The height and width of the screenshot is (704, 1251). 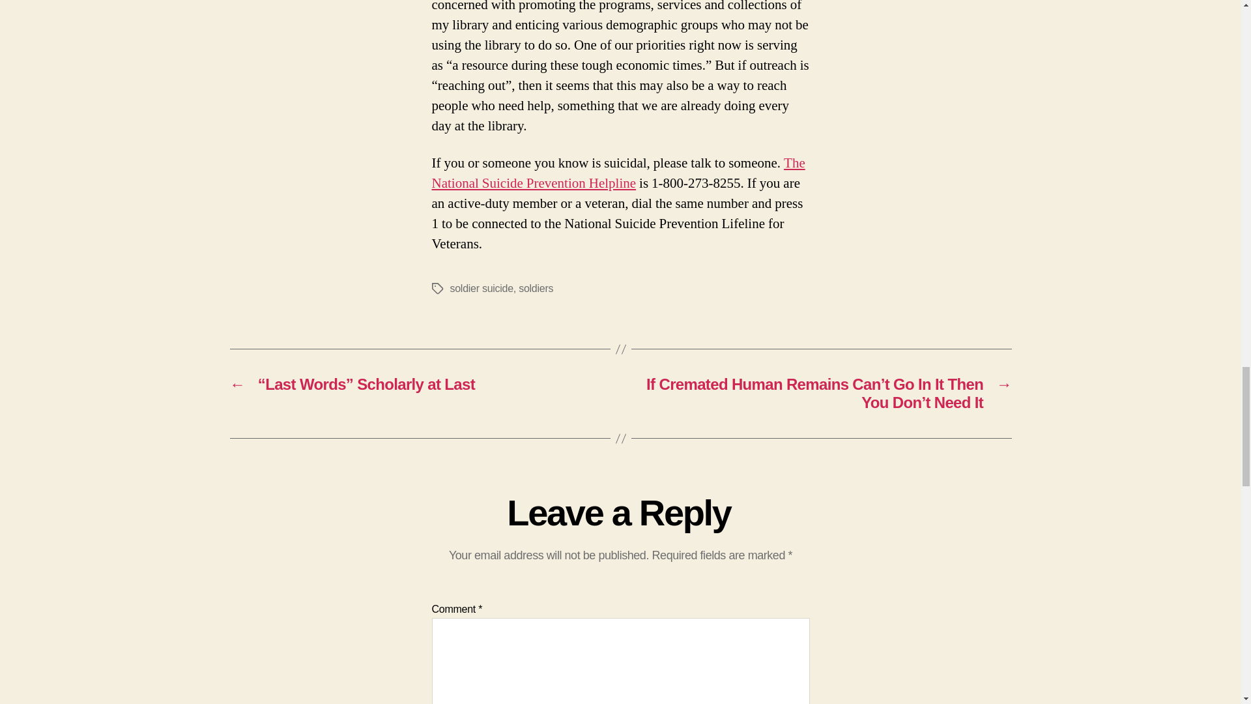 What do you see at coordinates (618, 173) in the screenshot?
I see `The National Suicide Prevention Helpline` at bounding box center [618, 173].